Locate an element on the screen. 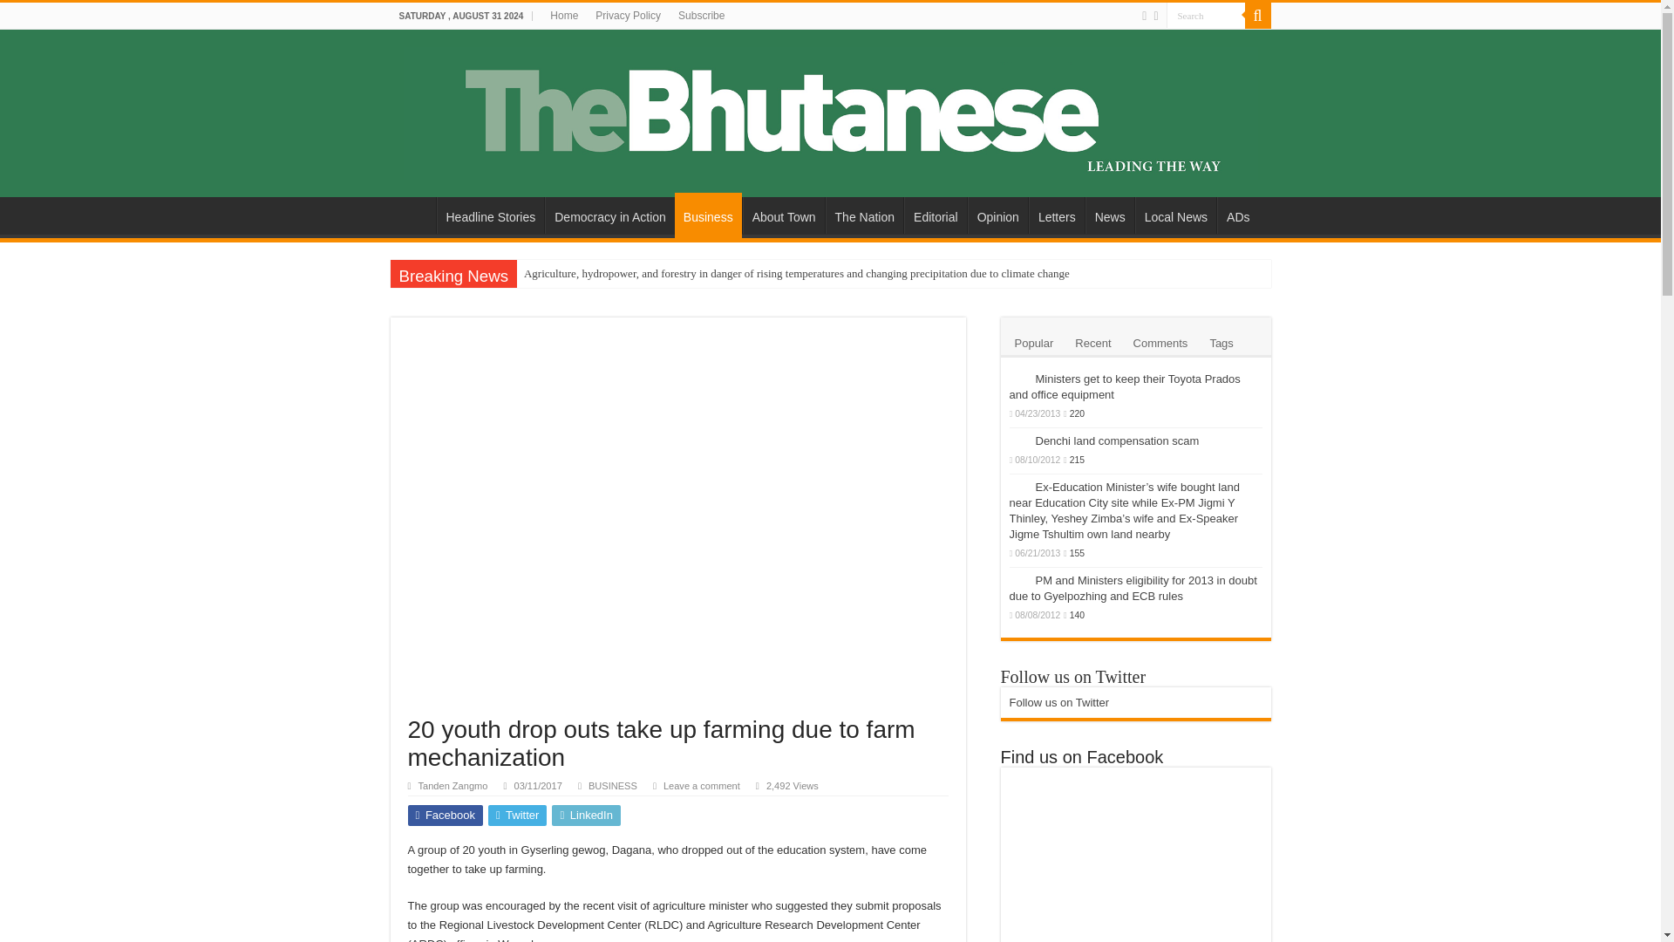 This screenshot has height=942, width=1674. ADs is located at coordinates (1237, 215).